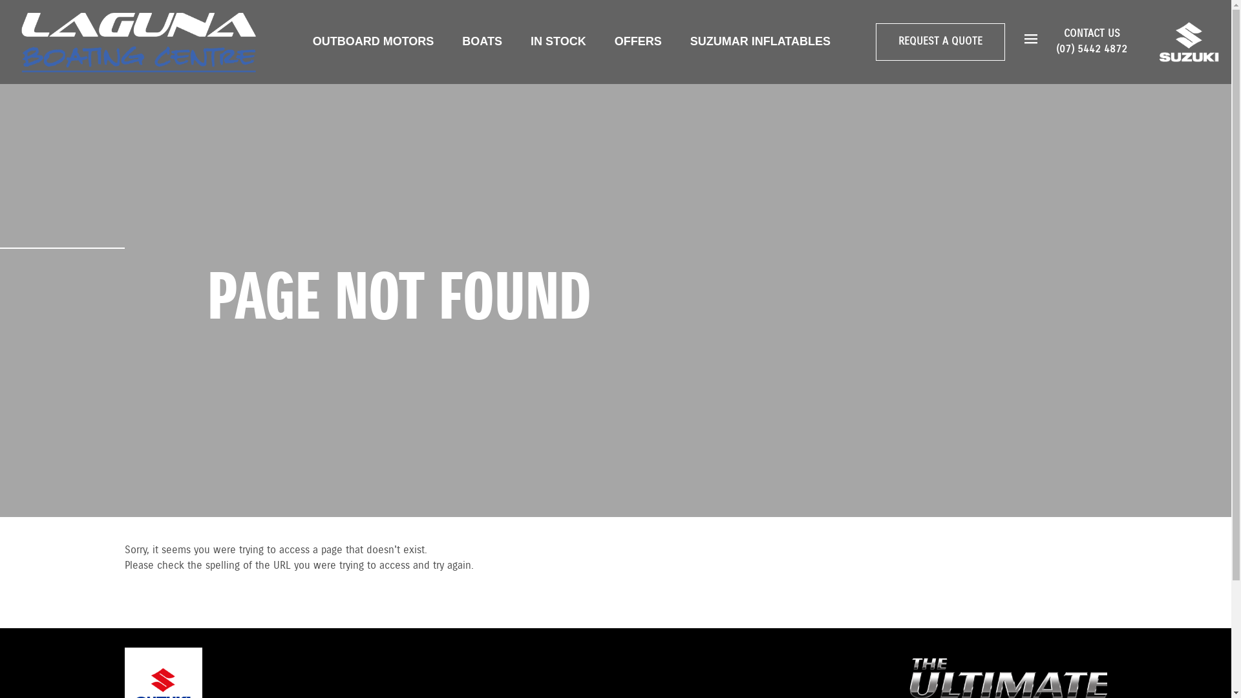 This screenshot has height=698, width=1241. What do you see at coordinates (482, 41) in the screenshot?
I see `BOATS` at bounding box center [482, 41].